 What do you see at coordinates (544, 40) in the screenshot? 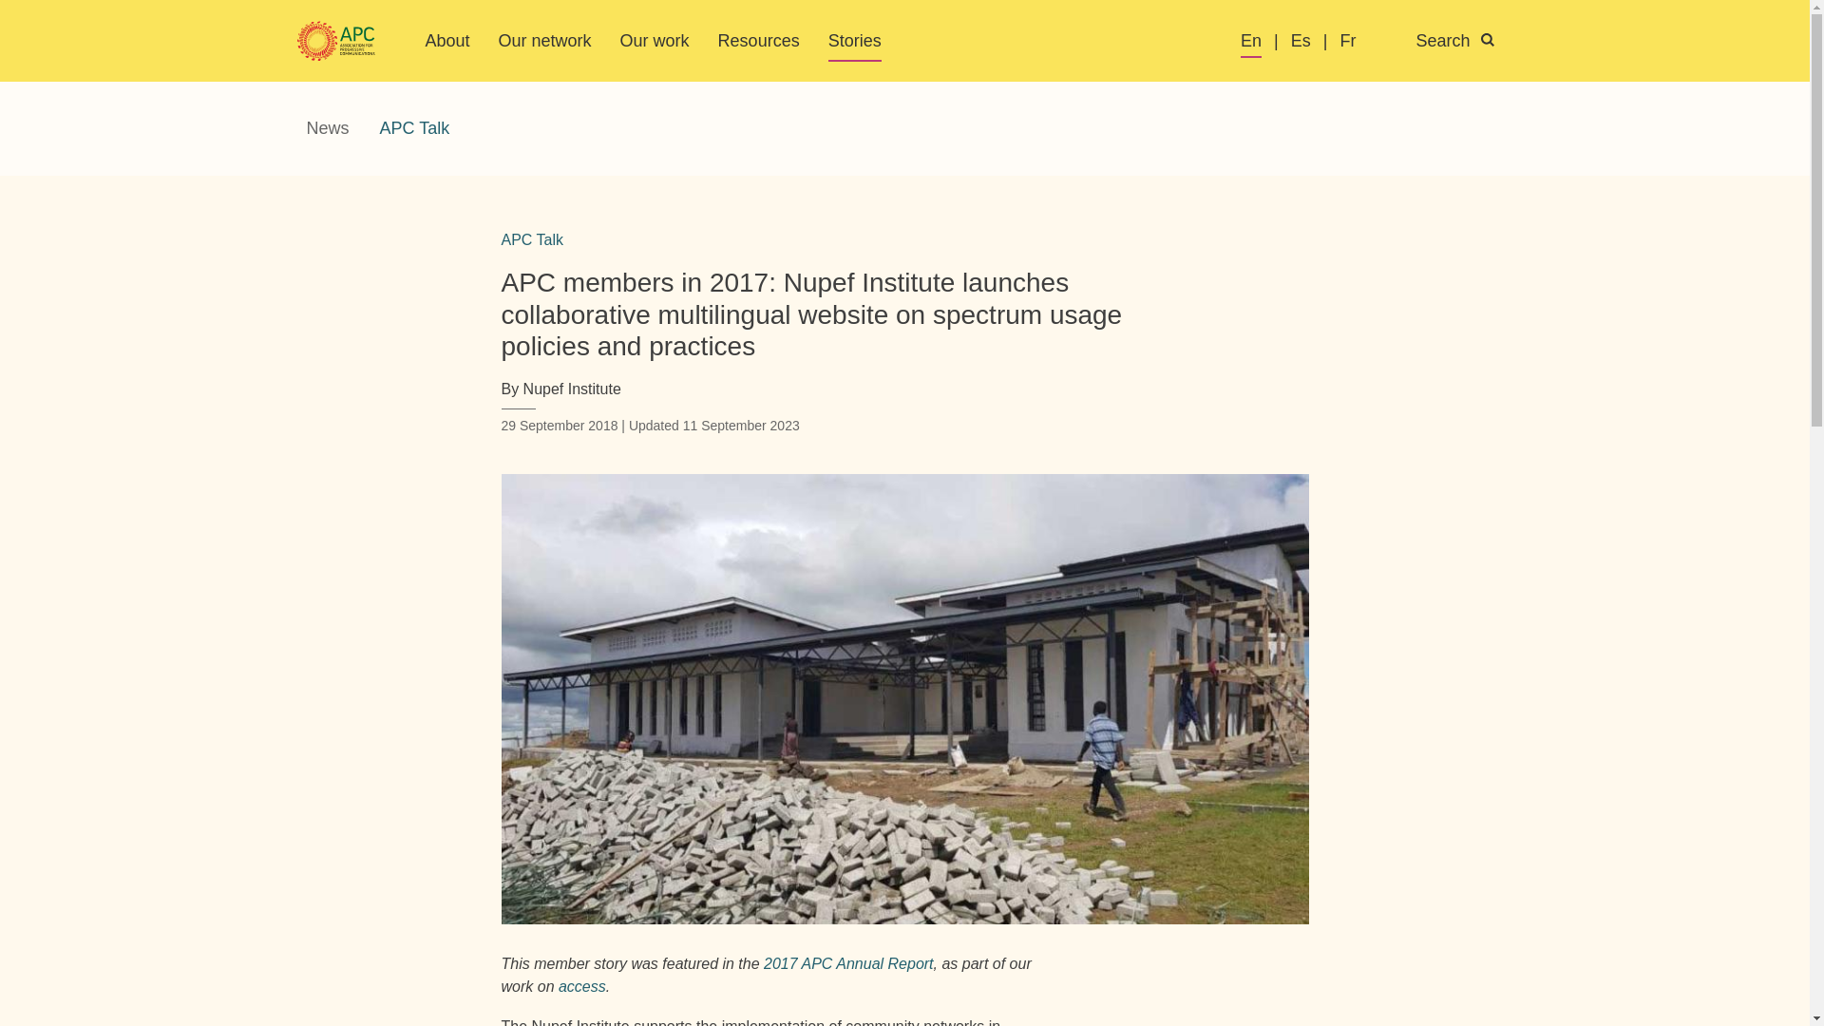
I see `Our network` at bounding box center [544, 40].